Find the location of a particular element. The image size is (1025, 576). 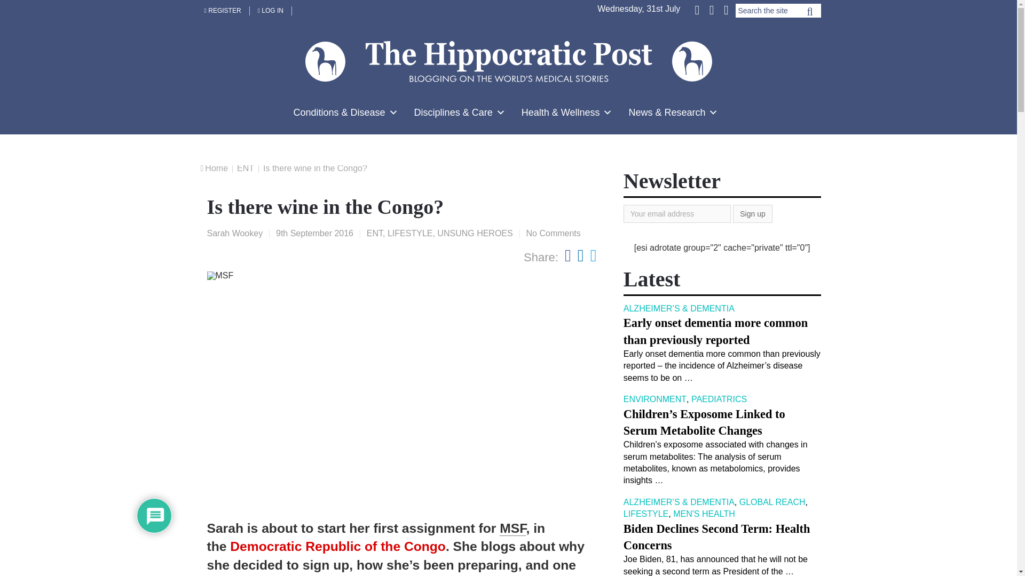

View all posts in Lifestyle is located at coordinates (410, 233).